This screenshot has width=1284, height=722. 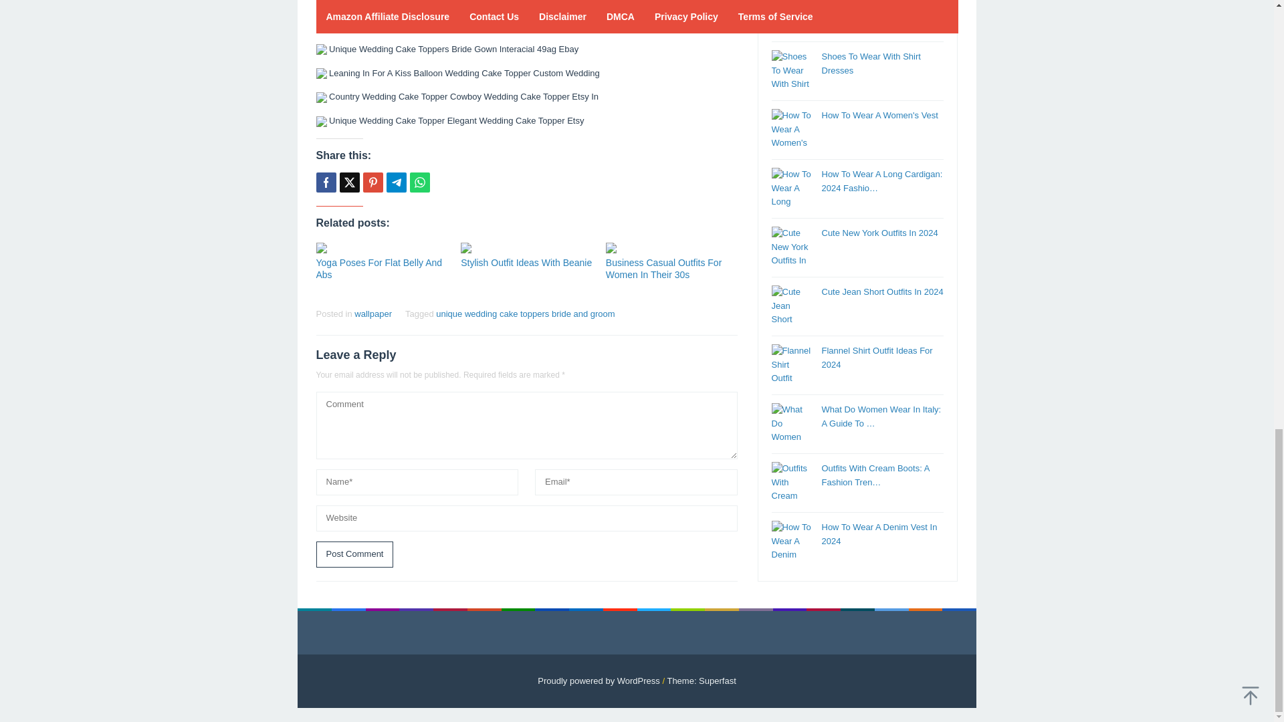 I want to click on Telegram Share, so click(x=396, y=183).